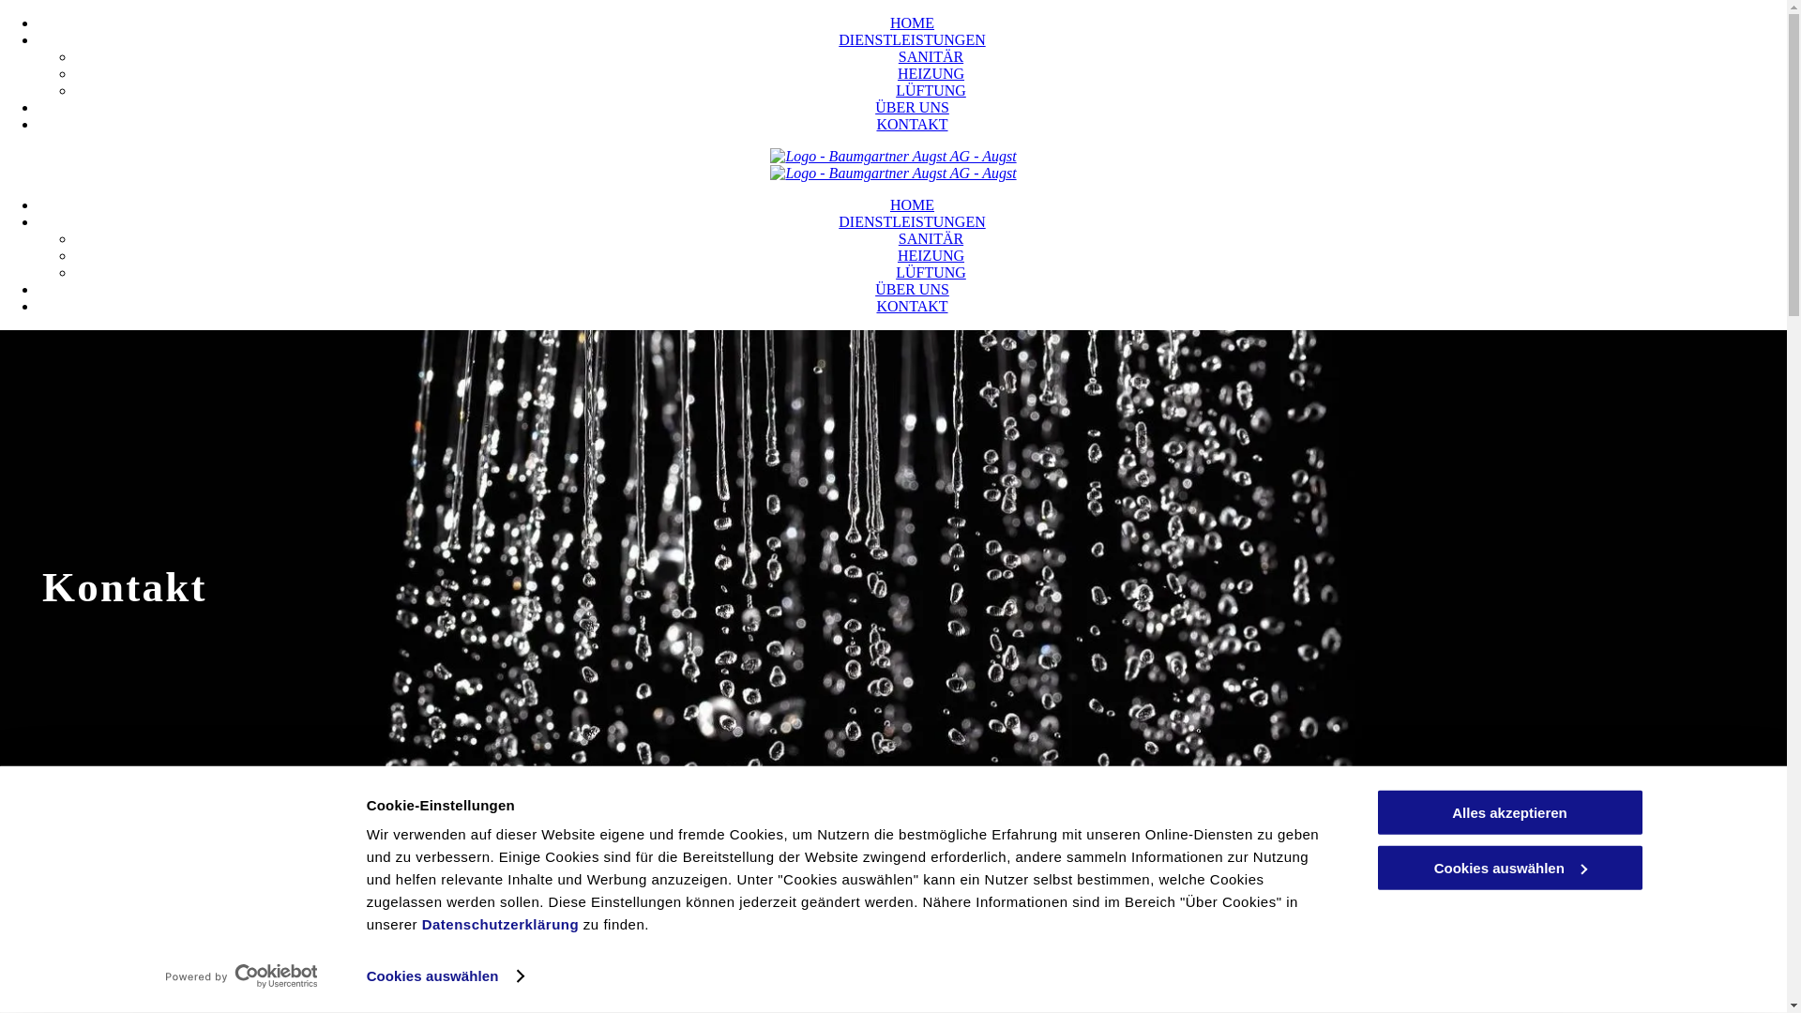 This screenshot has width=1801, height=1013. Describe the element at coordinates (931, 73) in the screenshot. I see `HEIZUNG` at that location.